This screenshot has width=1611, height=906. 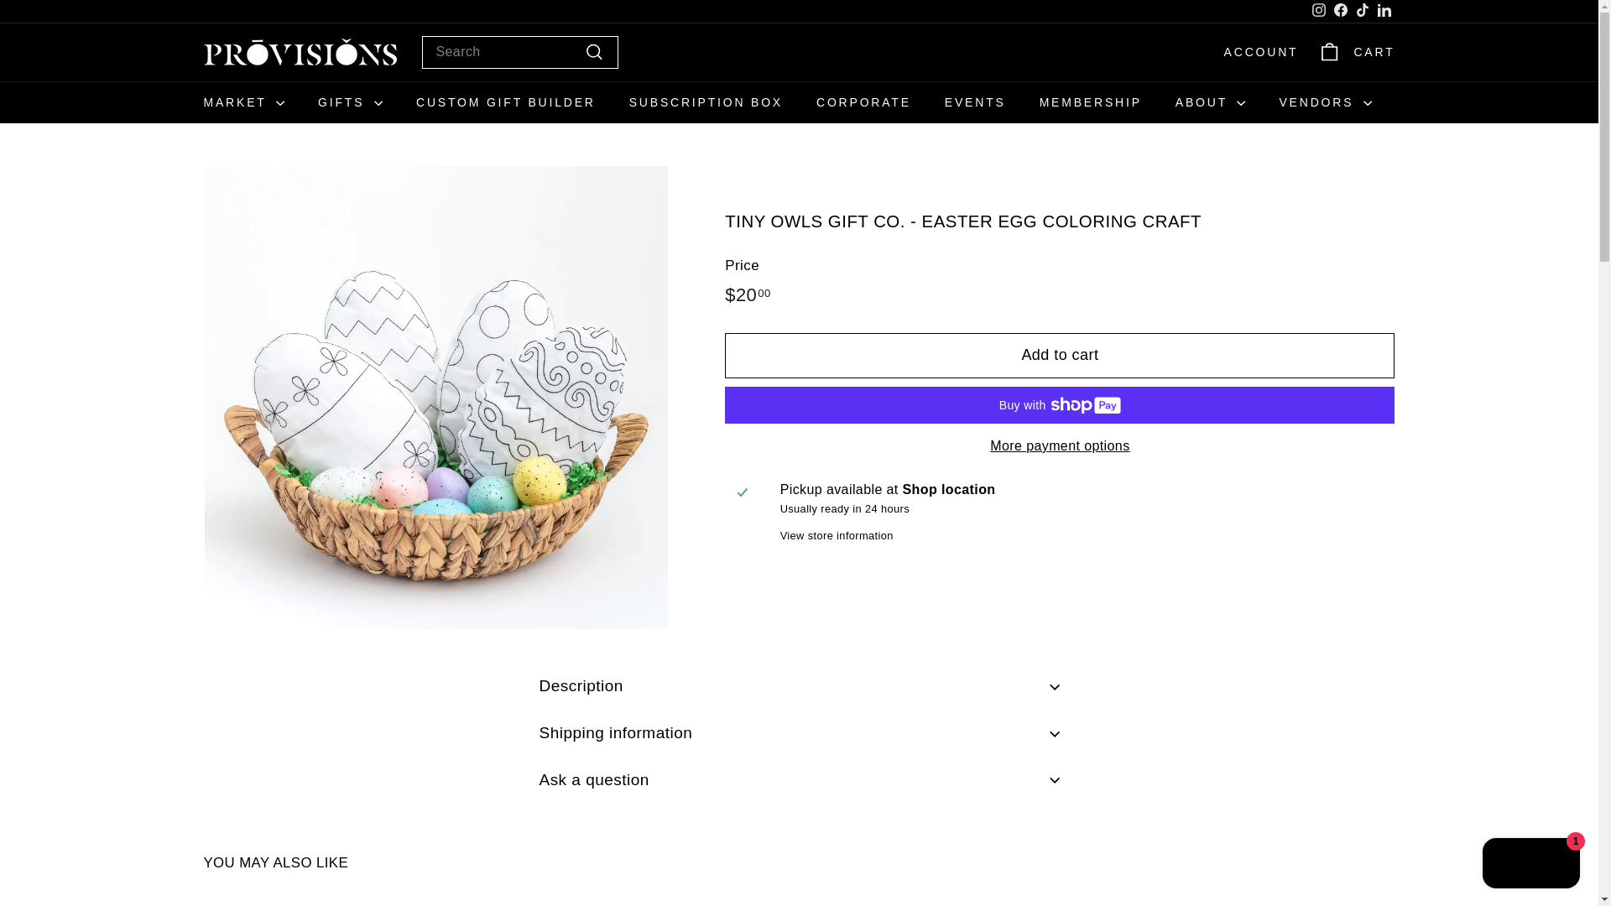 What do you see at coordinates (1361, 12) in the screenshot?
I see `TikTok` at bounding box center [1361, 12].